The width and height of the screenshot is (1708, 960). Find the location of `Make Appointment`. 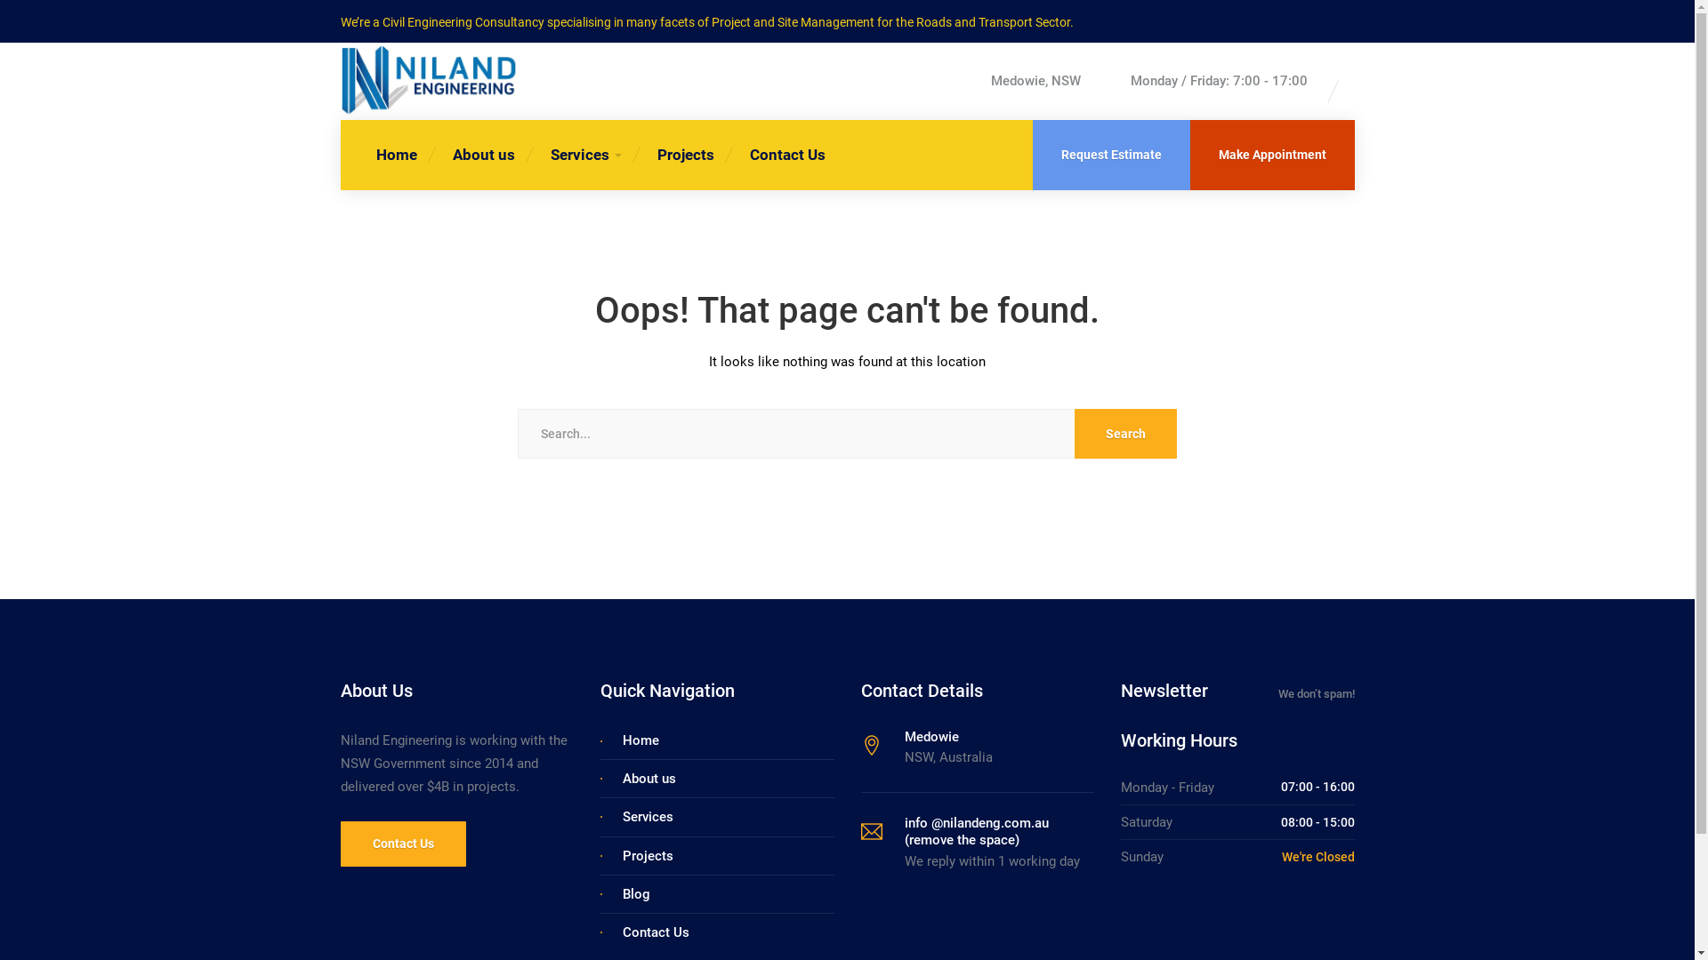

Make Appointment is located at coordinates (1272, 155).